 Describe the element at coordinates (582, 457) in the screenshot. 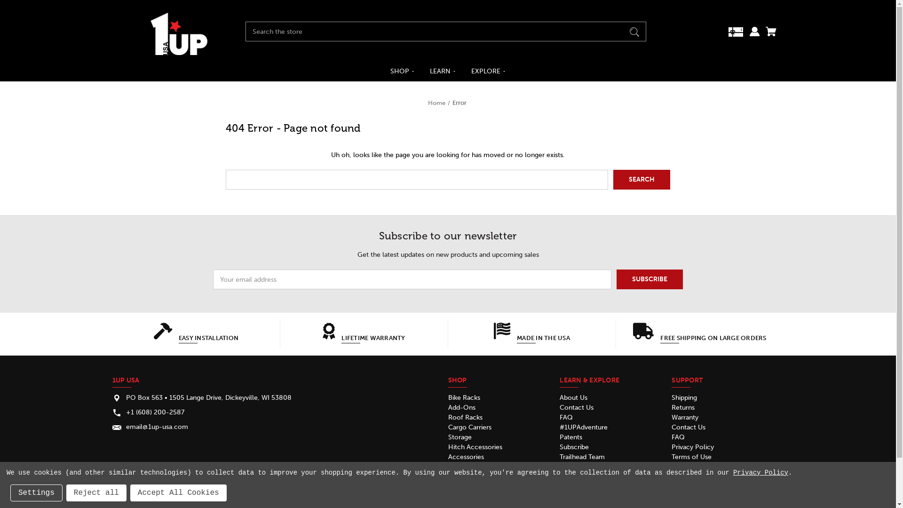

I see `Trailhead Team` at that location.